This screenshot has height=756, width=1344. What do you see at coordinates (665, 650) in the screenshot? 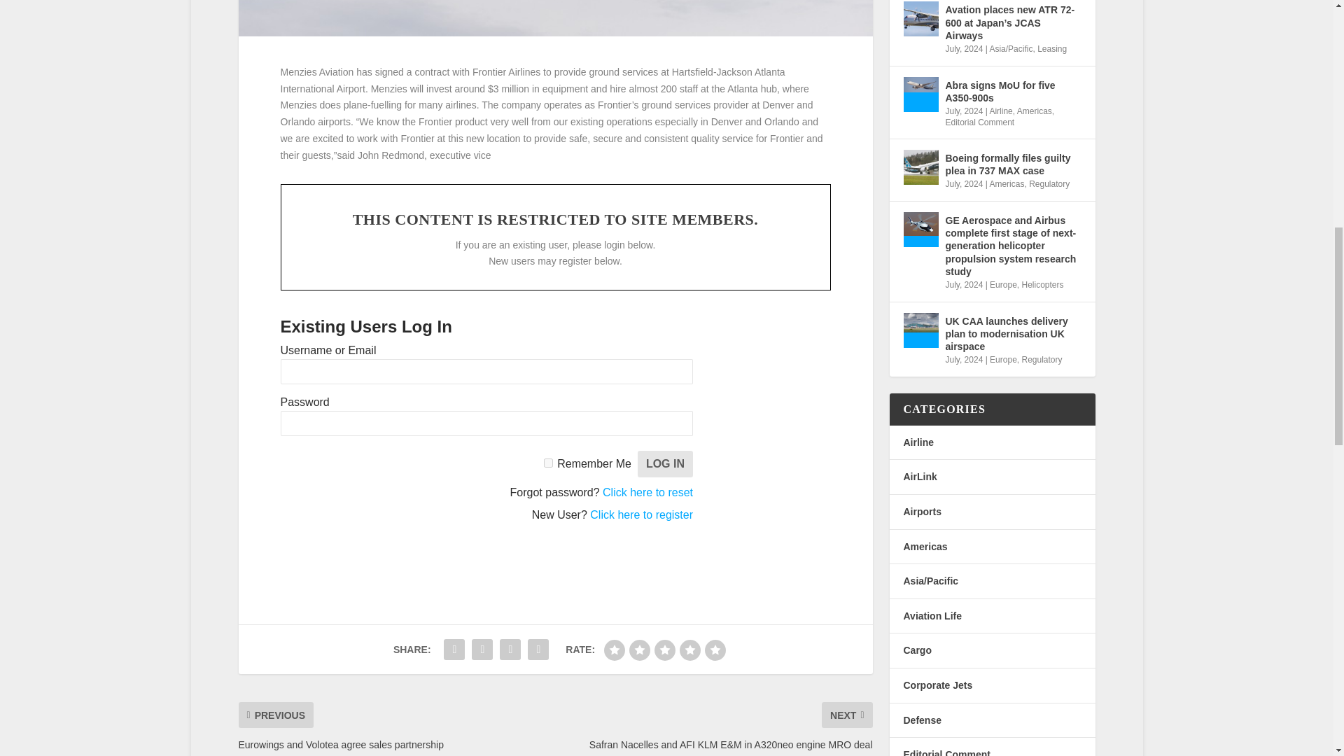
I see `regular` at bounding box center [665, 650].